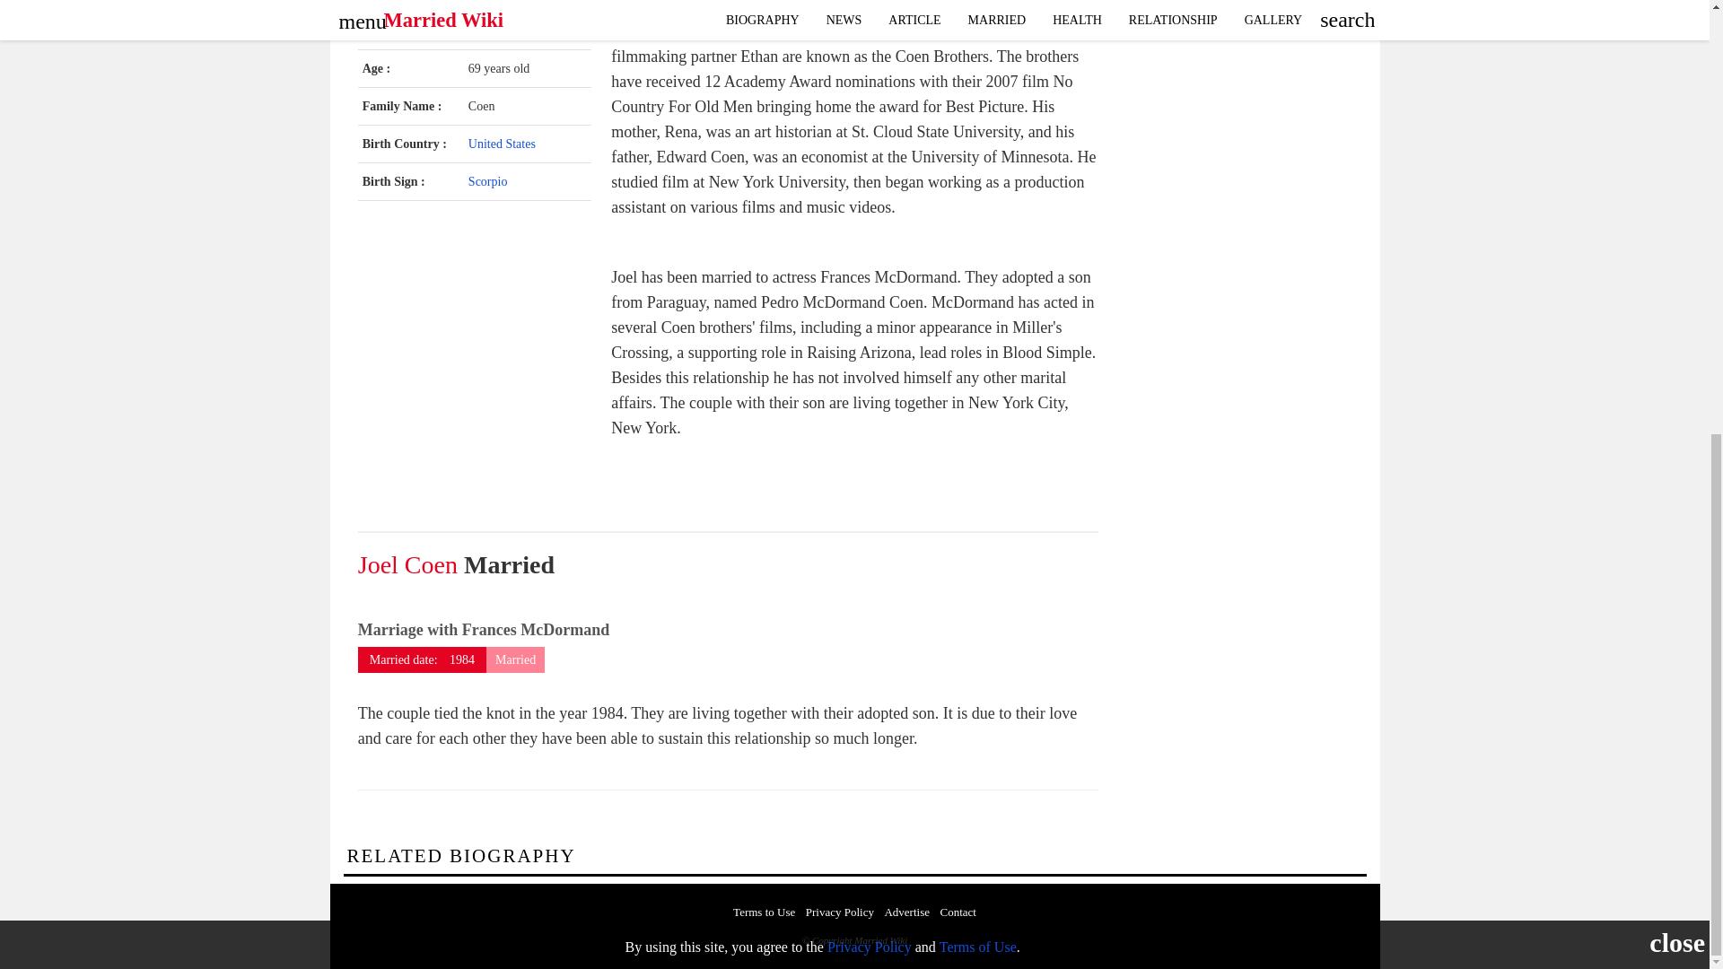  Describe the element at coordinates (977, 165) in the screenshot. I see `Terms of Use` at that location.